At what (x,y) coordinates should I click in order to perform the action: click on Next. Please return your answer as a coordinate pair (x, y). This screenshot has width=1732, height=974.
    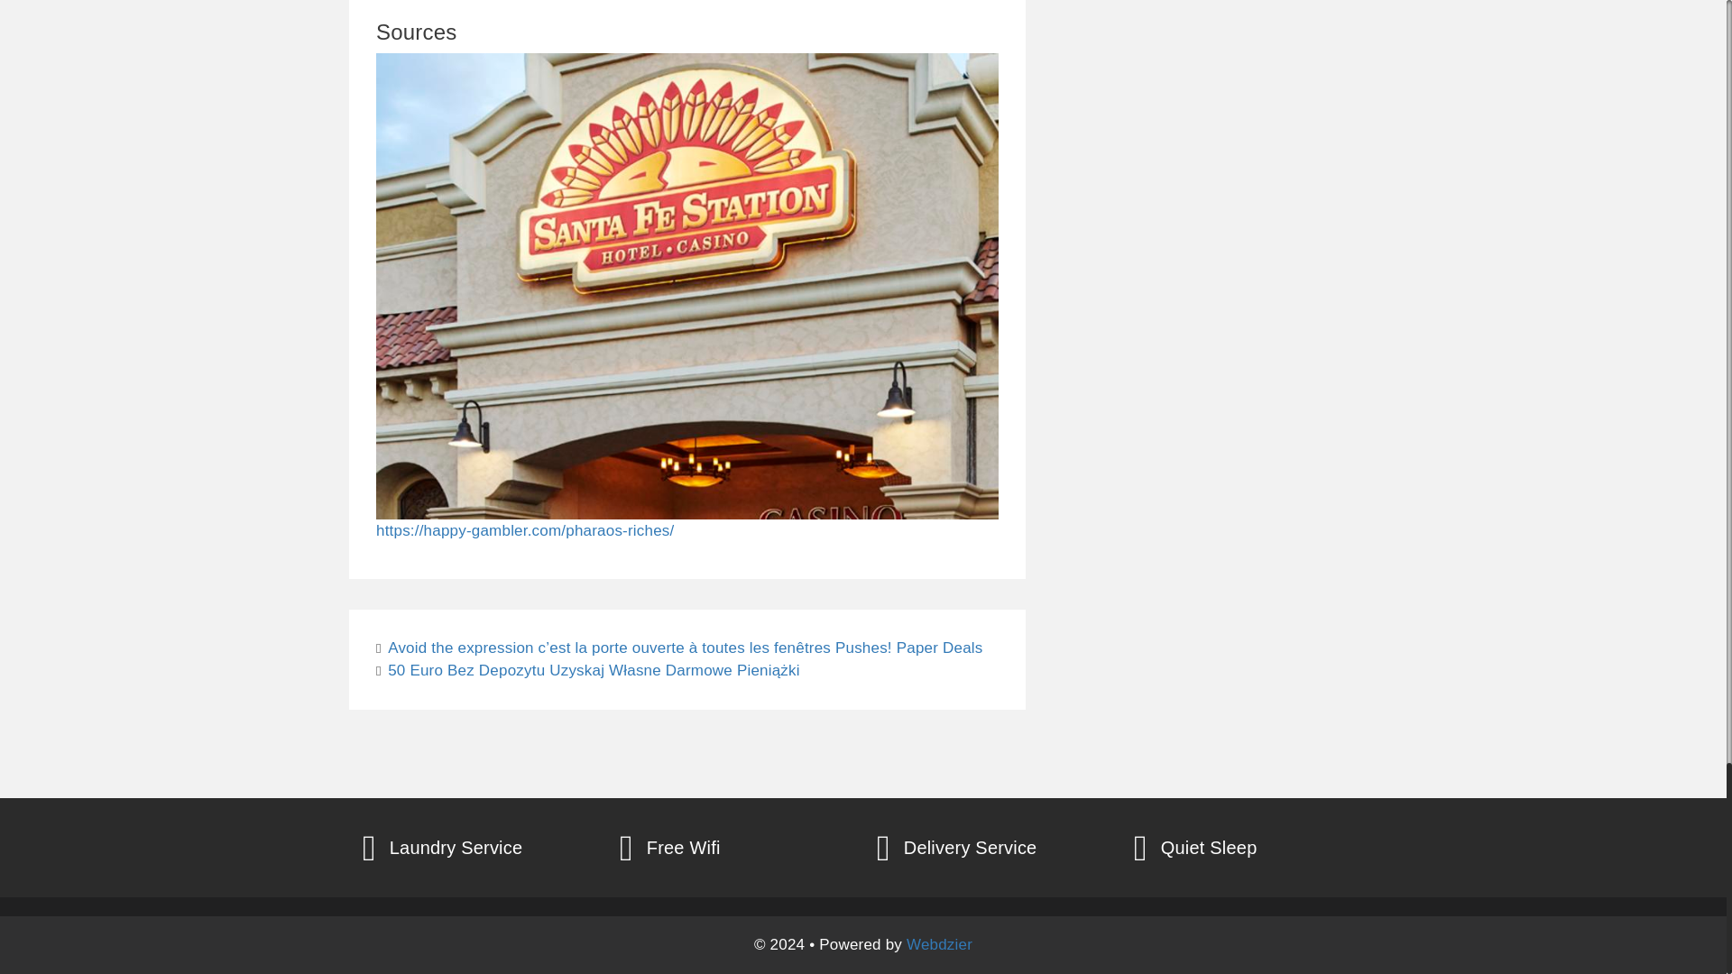
    Looking at the image, I should click on (588, 670).